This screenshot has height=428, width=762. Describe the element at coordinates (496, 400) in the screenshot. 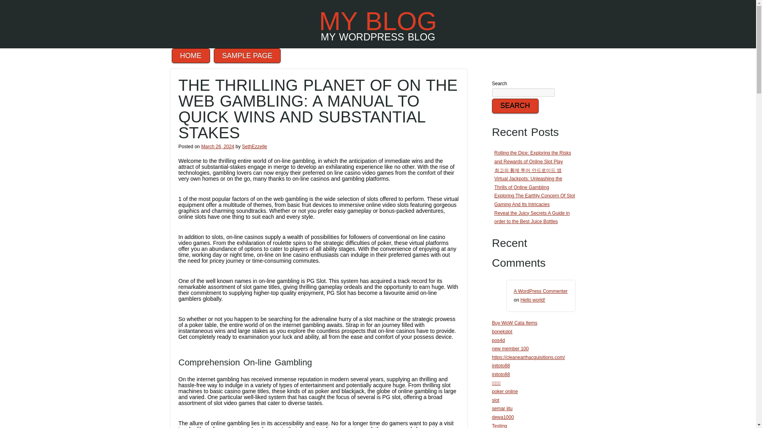

I see `slot` at that location.